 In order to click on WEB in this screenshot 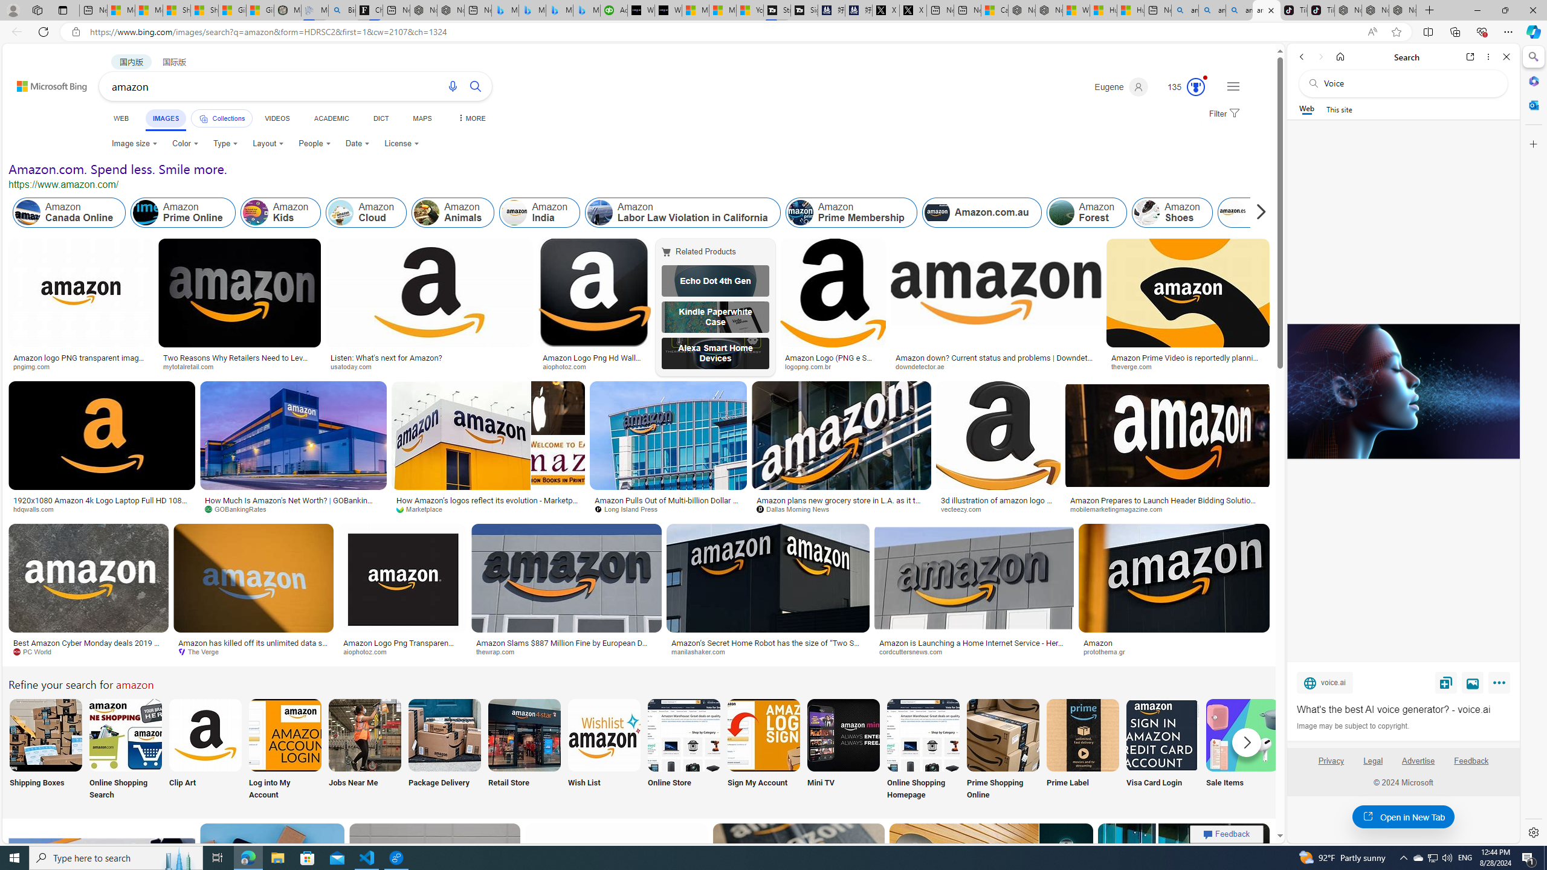, I will do `click(121, 118)`.